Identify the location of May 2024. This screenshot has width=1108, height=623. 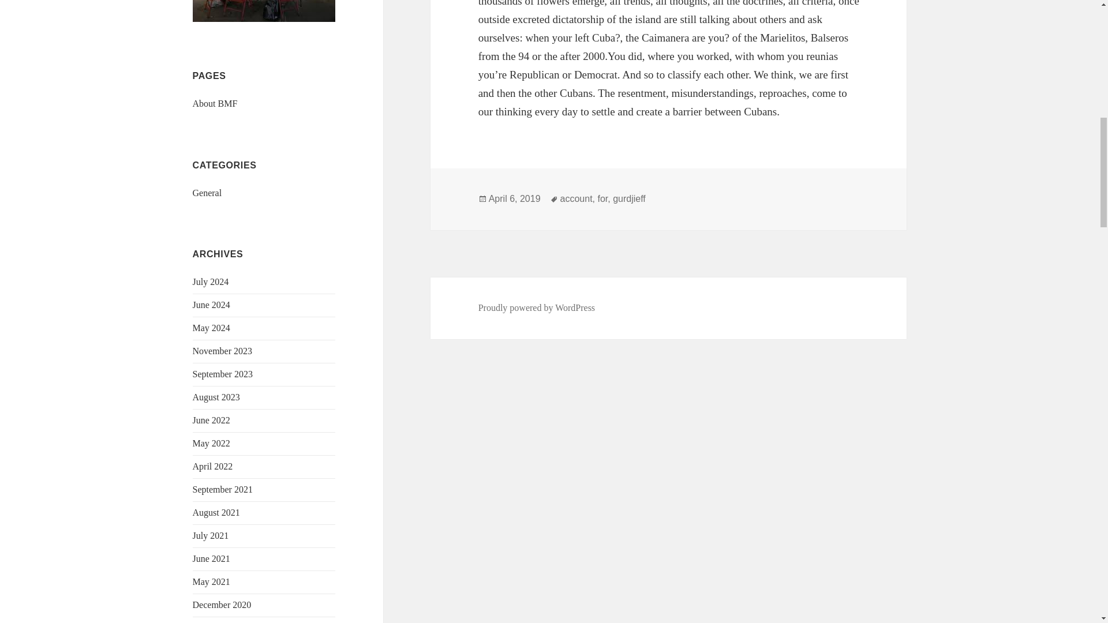
(211, 328).